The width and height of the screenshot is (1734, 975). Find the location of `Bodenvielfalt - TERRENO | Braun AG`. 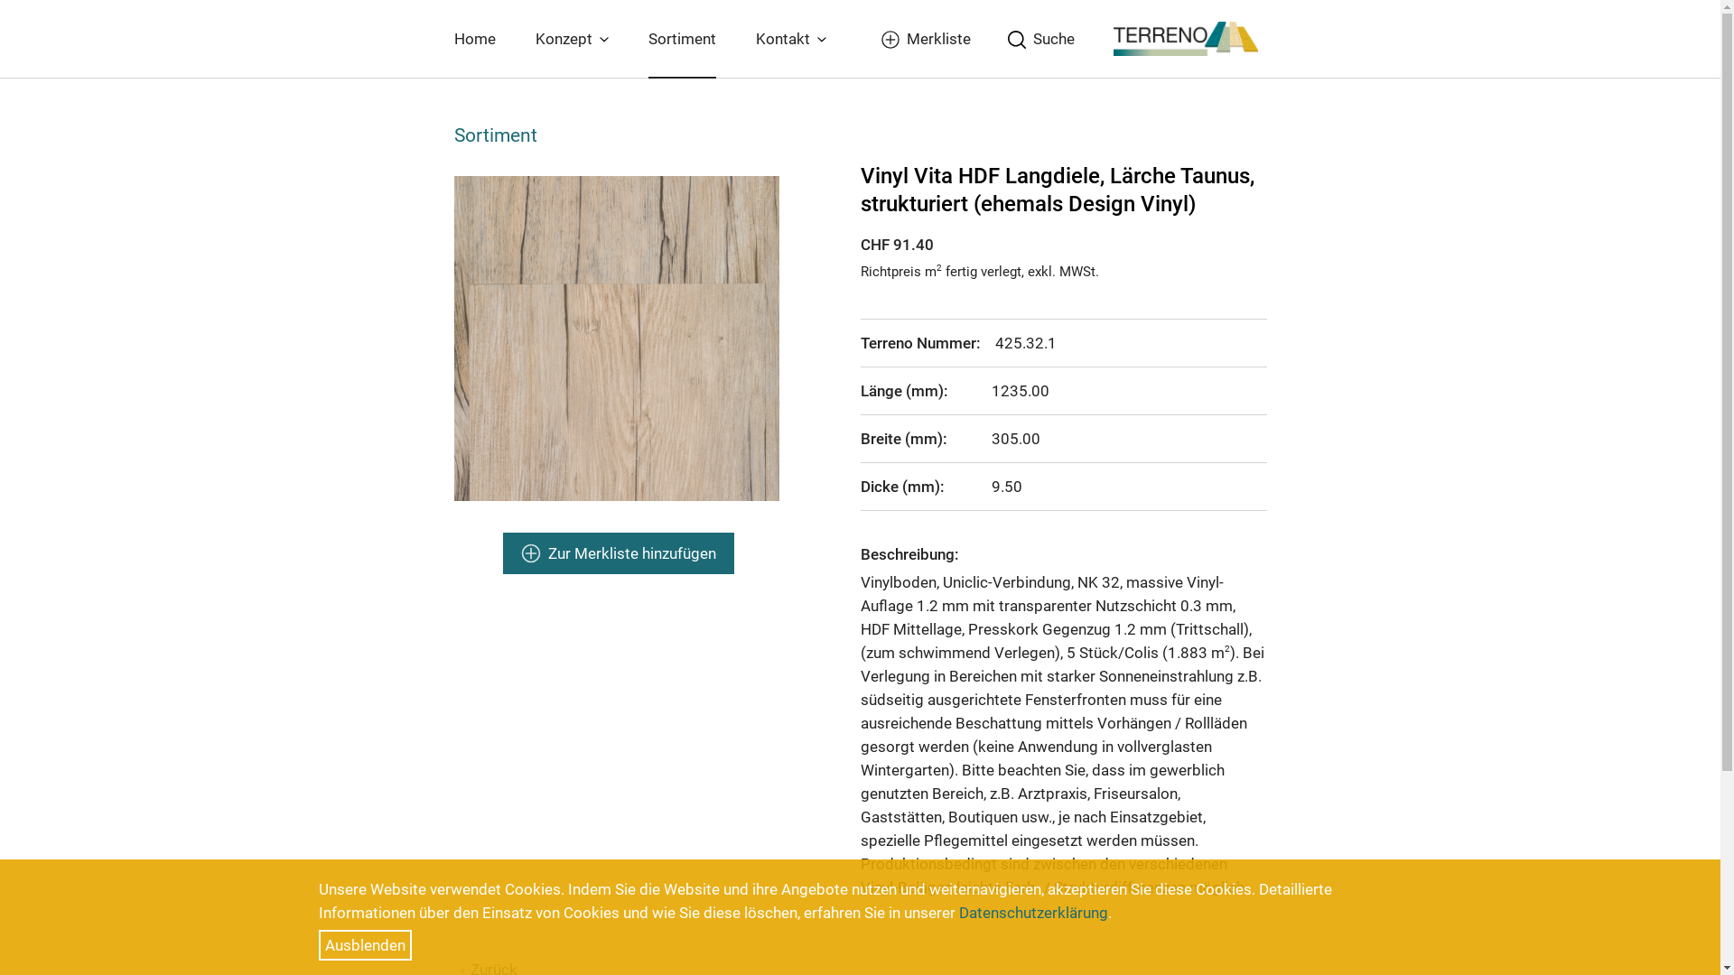

Bodenvielfalt - TERRENO | Braun AG is located at coordinates (1185, 37).